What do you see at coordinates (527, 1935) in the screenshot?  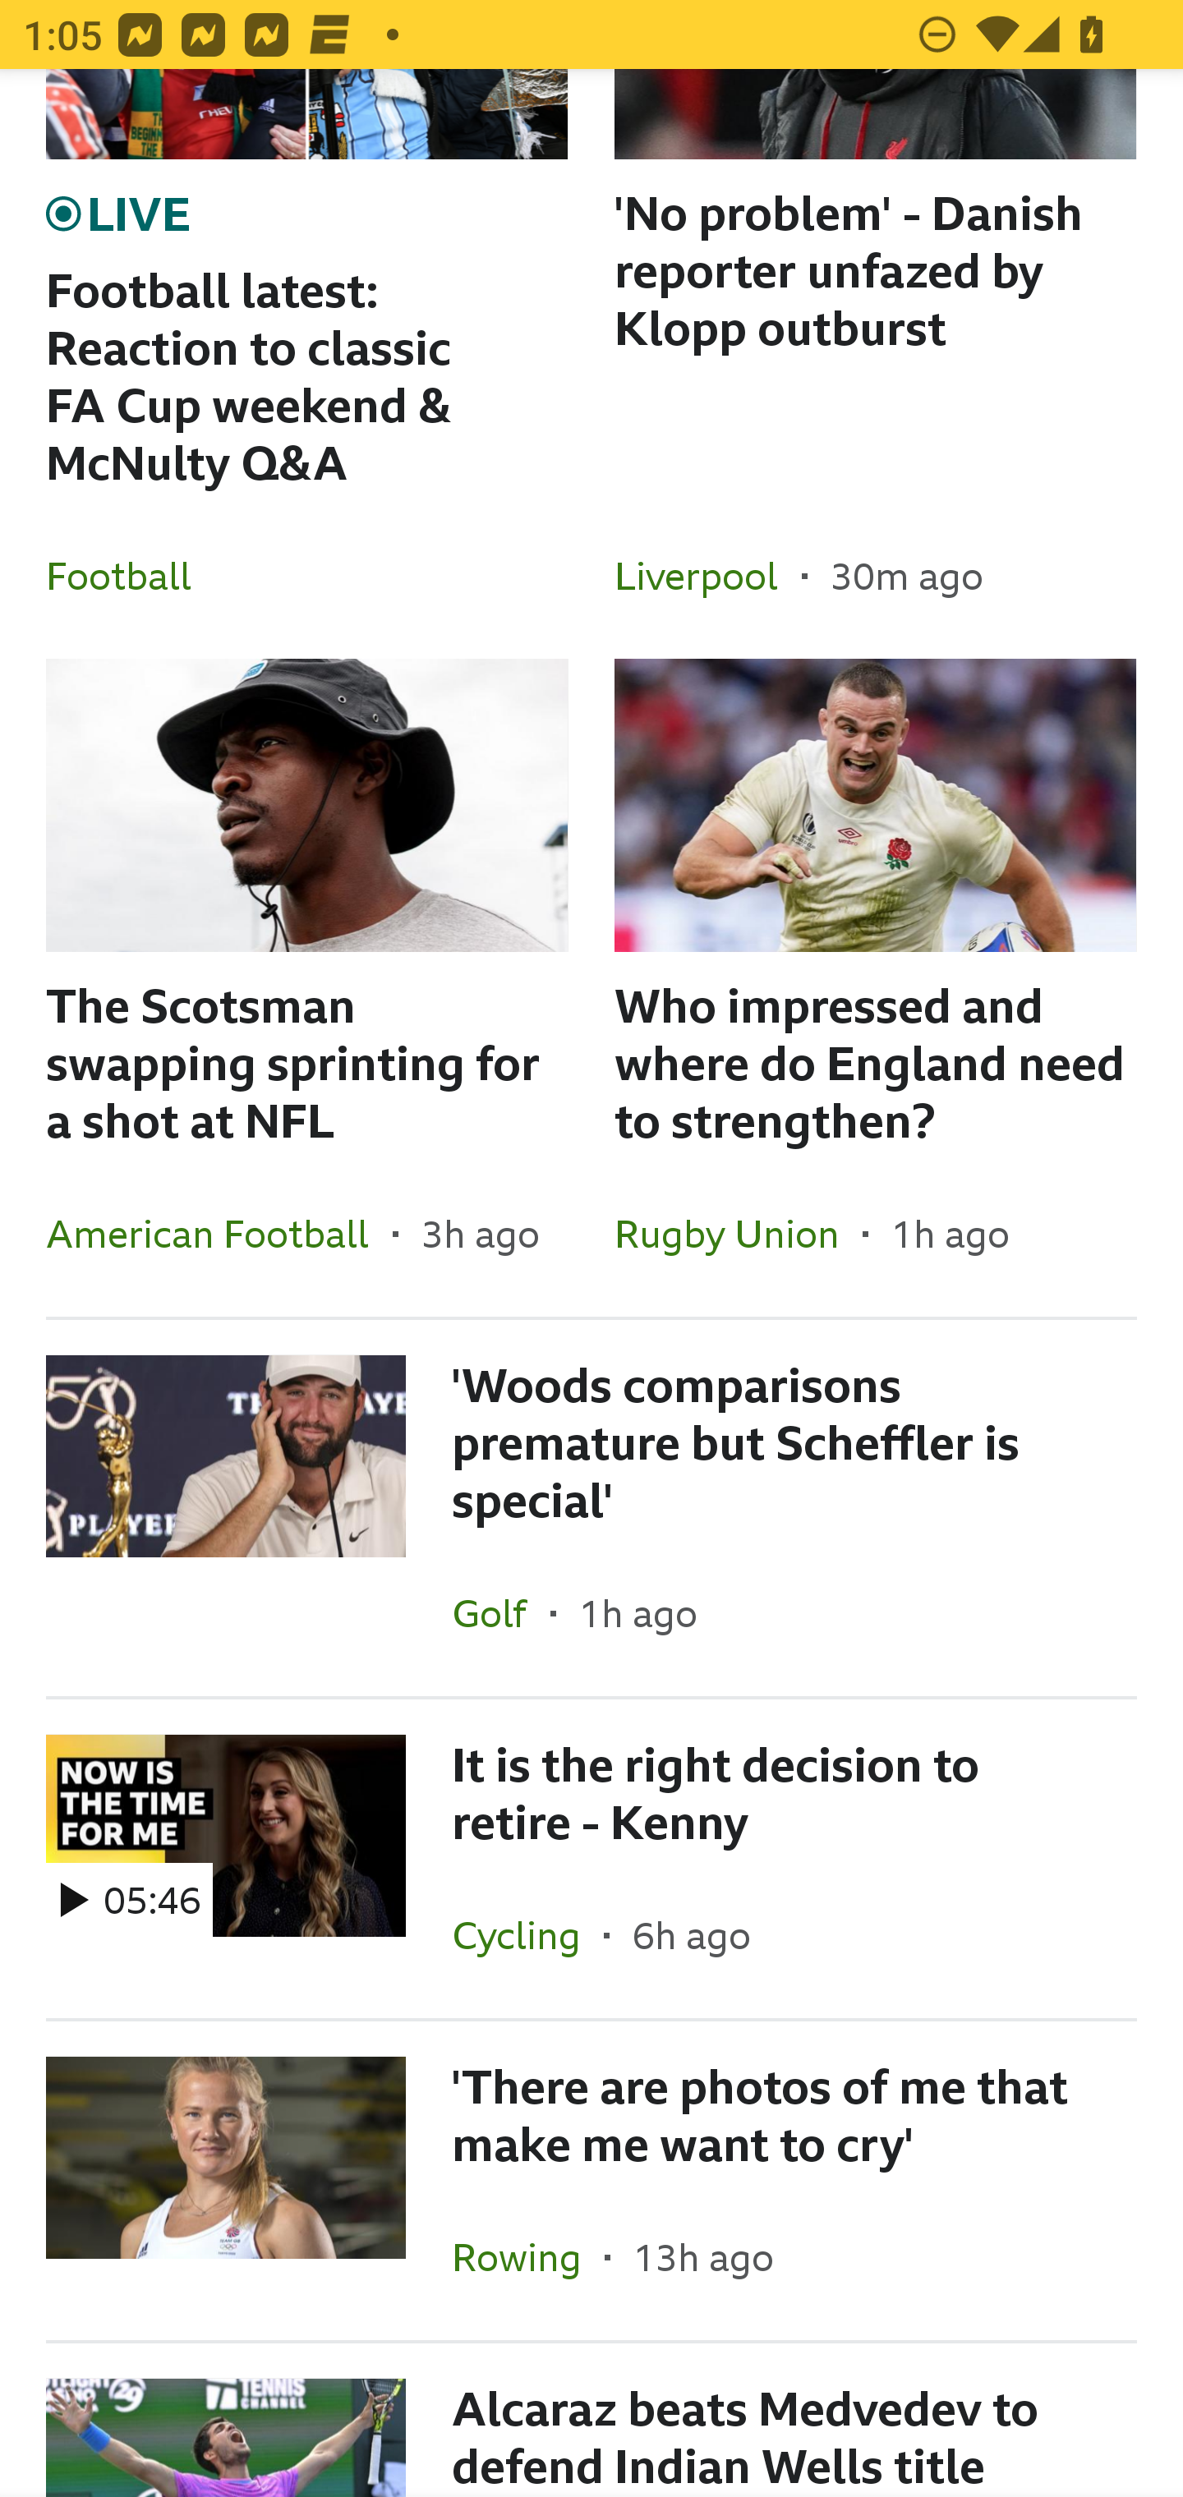 I see `Cycling In the section Cycling` at bounding box center [527, 1935].